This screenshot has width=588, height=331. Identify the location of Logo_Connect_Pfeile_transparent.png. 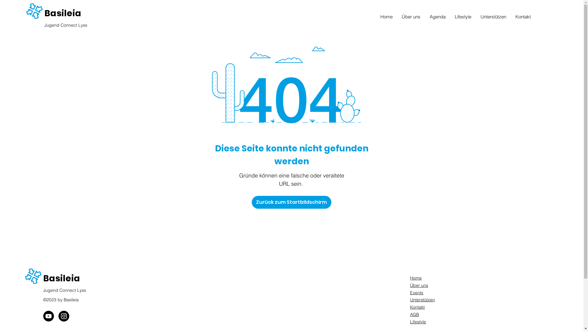
(33, 276).